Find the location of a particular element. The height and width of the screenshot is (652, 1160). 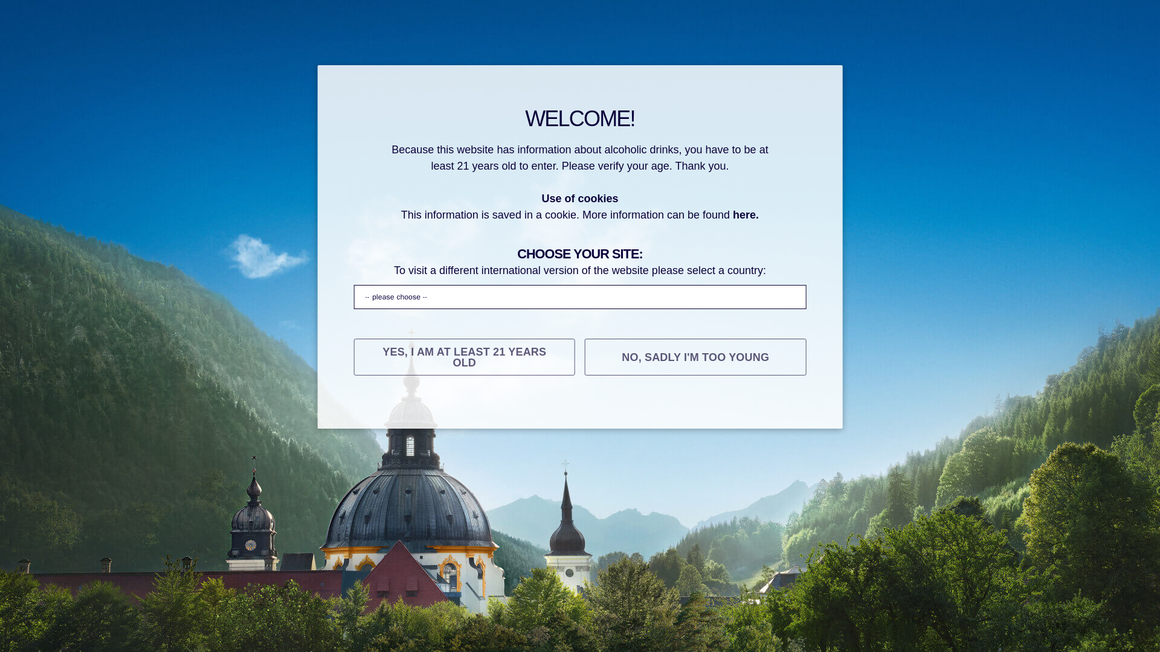

YES, I AM AT LEAST 21 YEARS OLD is located at coordinates (464, 357).